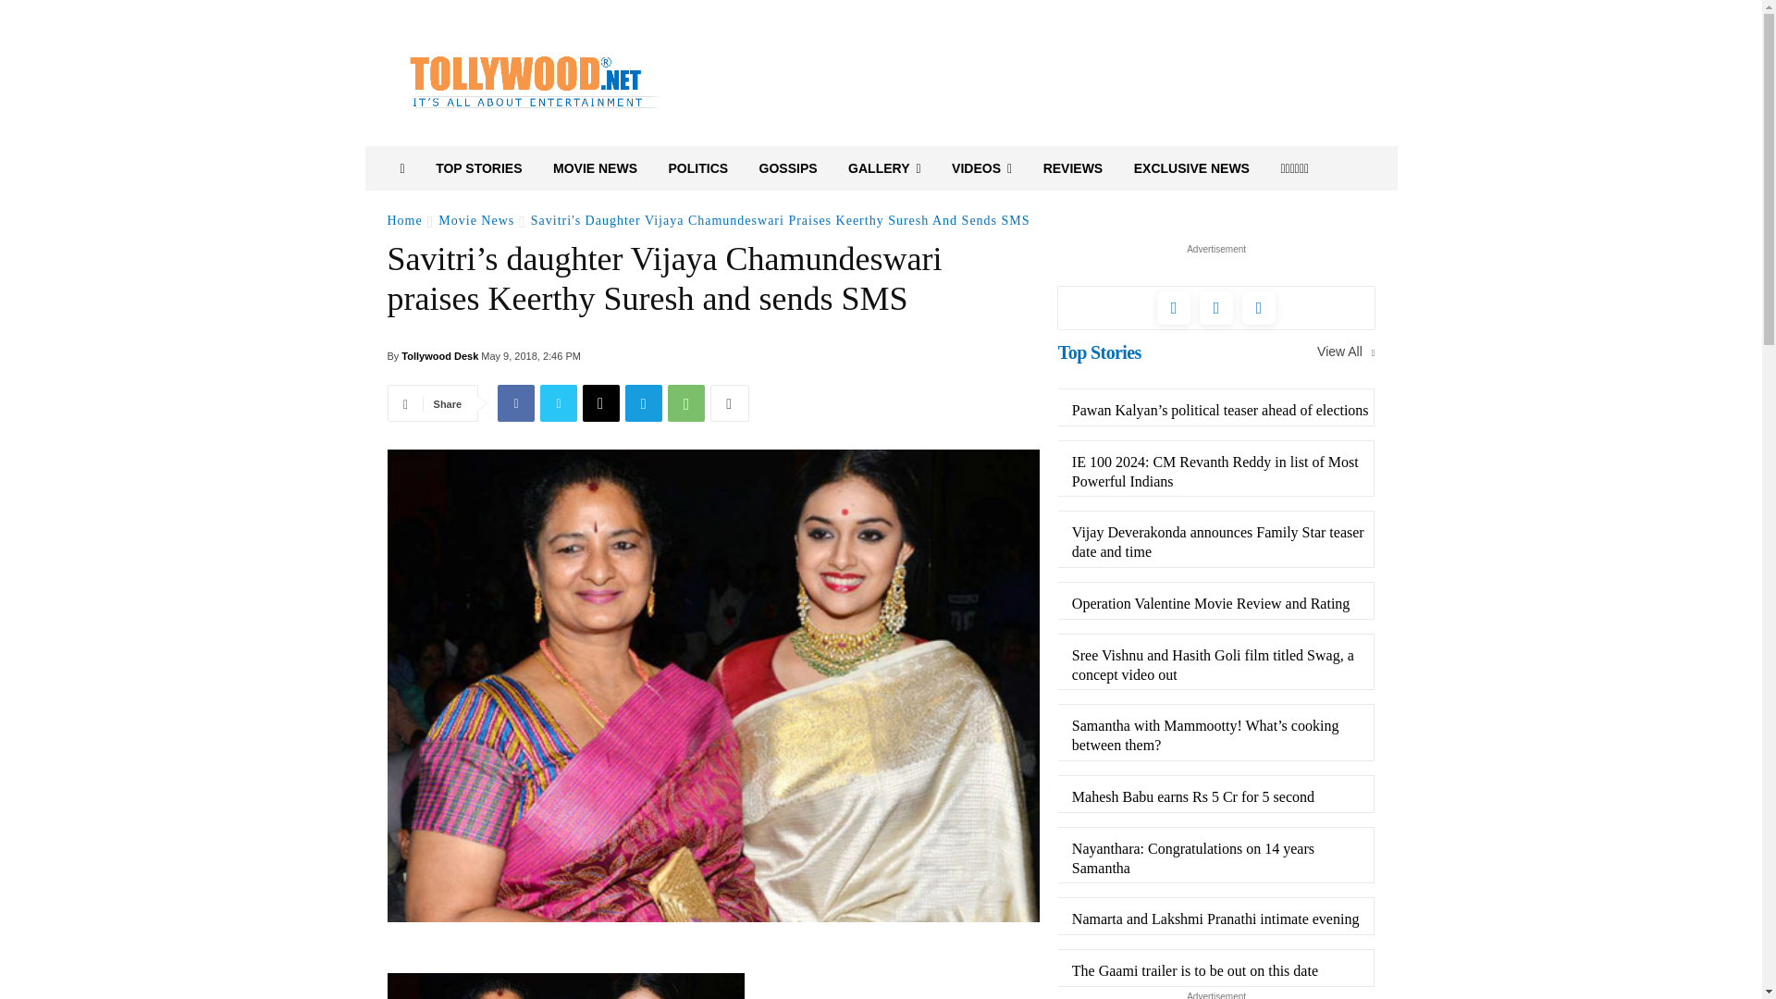 Image resolution: width=1776 pixels, height=999 pixels. What do you see at coordinates (644, 402) in the screenshot?
I see `Telegram` at bounding box center [644, 402].